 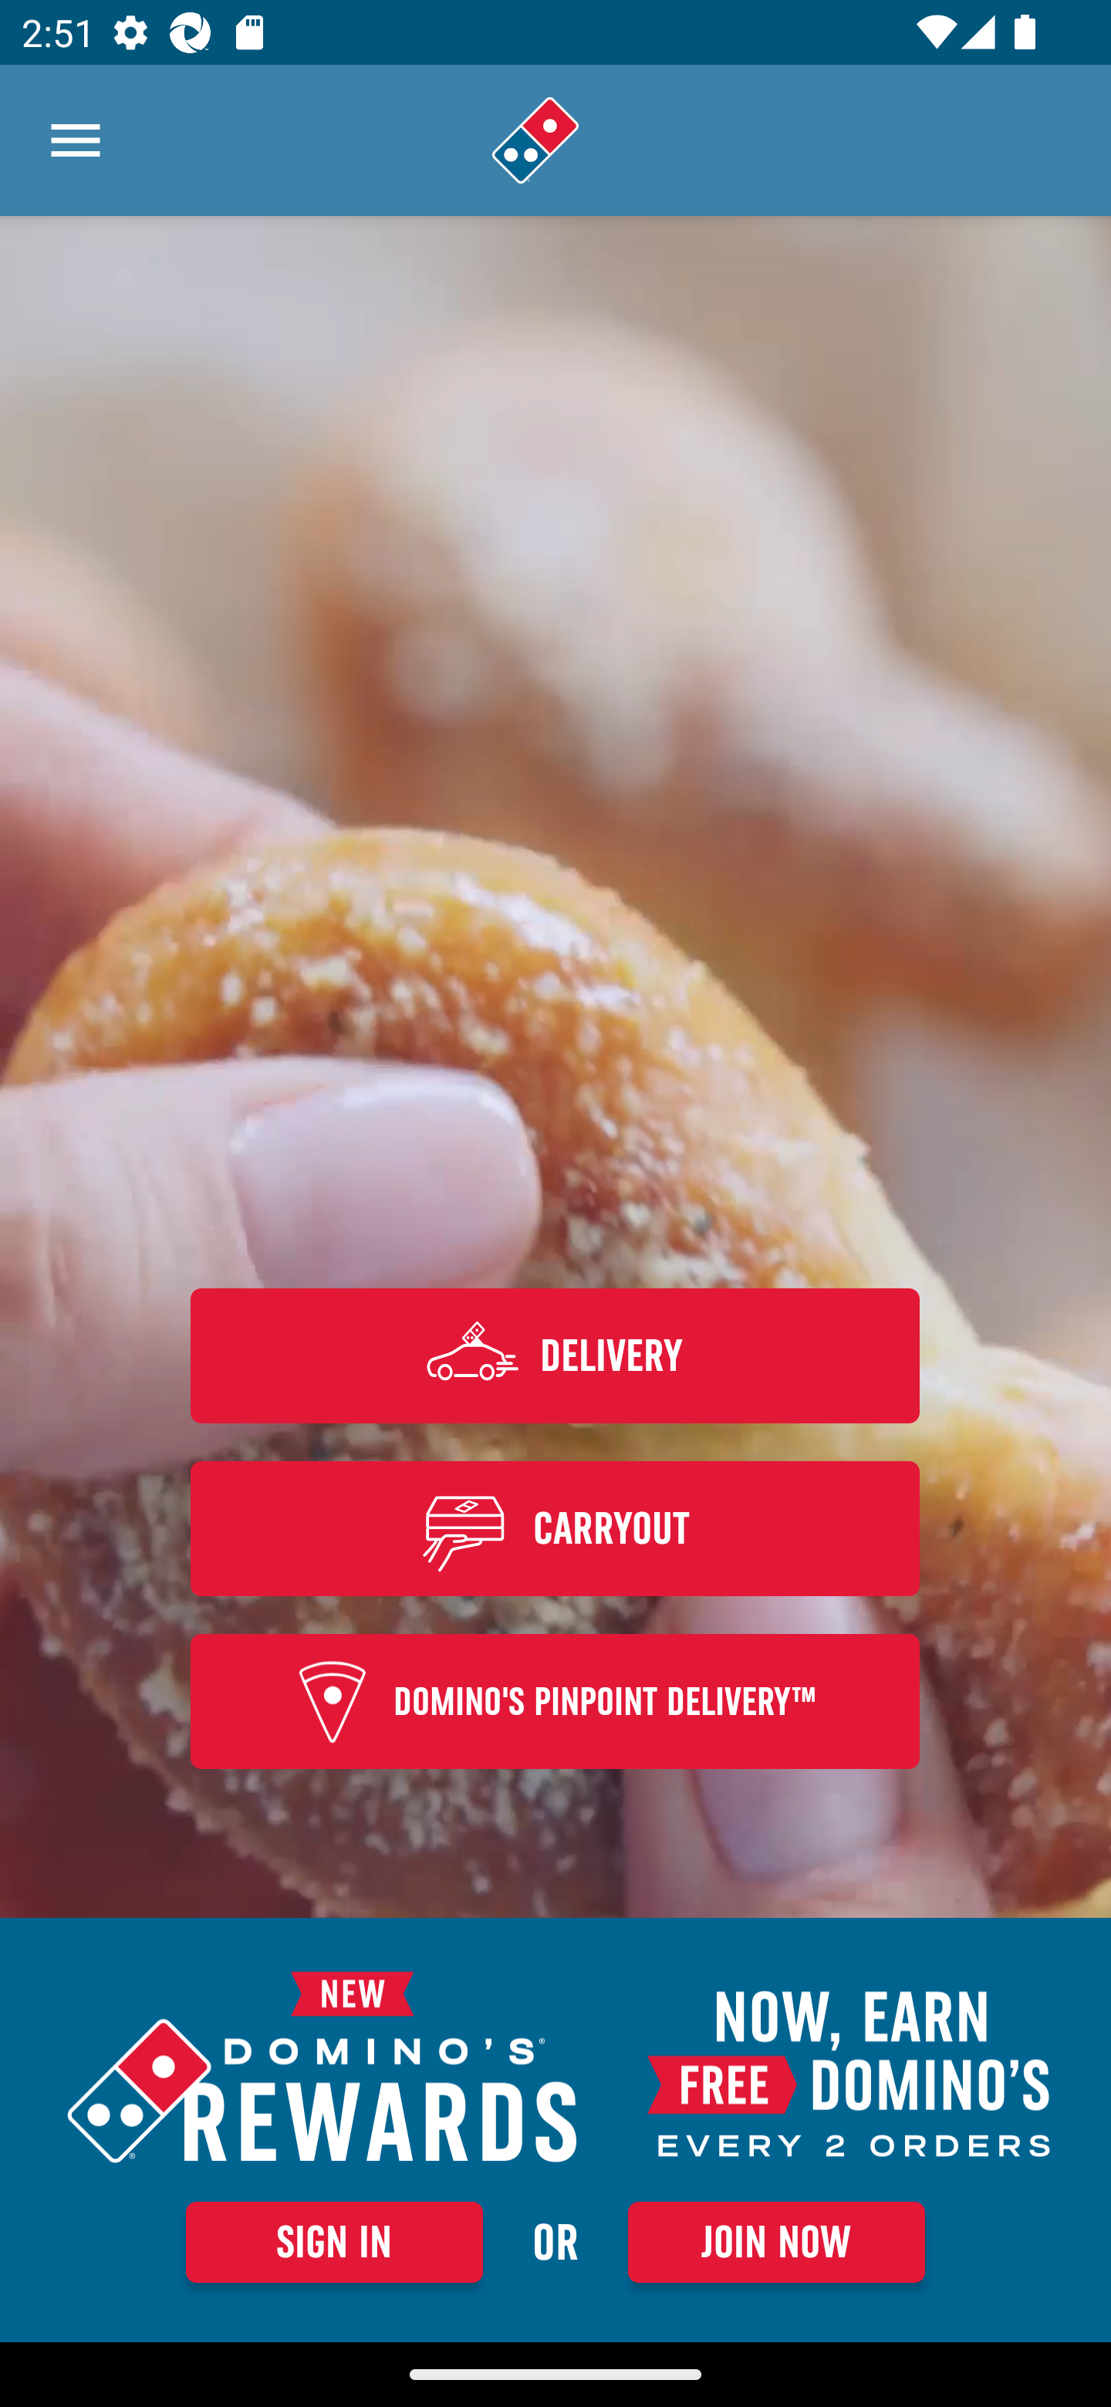 I want to click on JOIN NOW, so click(x=776, y=2242).